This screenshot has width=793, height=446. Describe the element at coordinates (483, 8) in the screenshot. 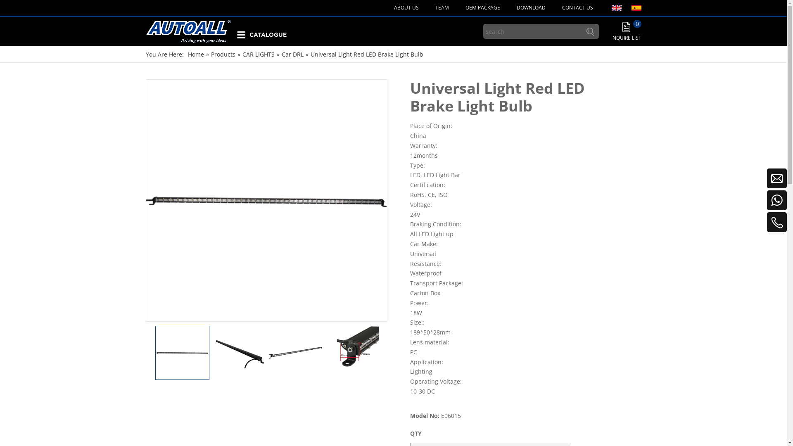

I see `OEM PACKAGE` at that location.